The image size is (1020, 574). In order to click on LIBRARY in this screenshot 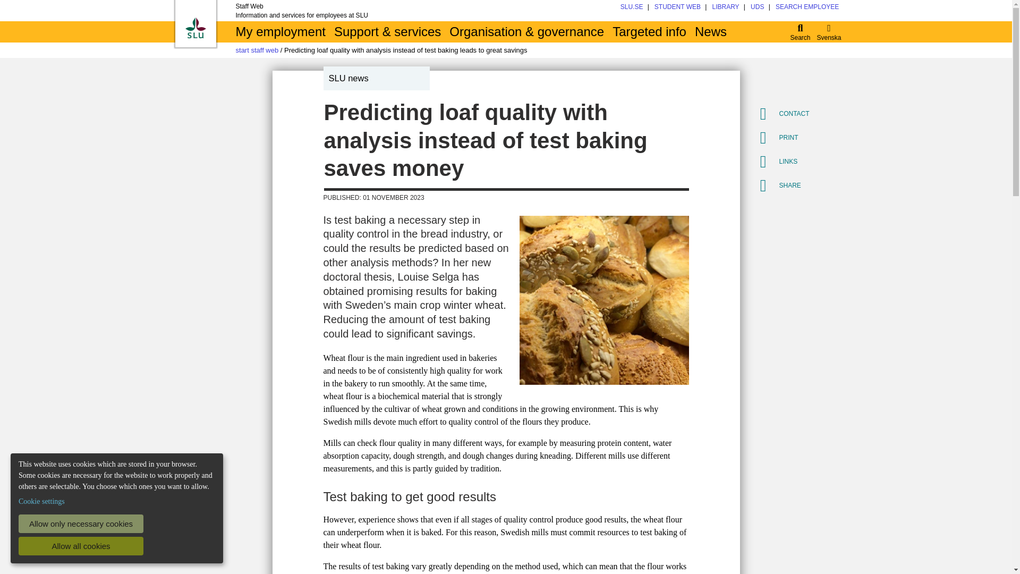, I will do `click(725, 7)`.